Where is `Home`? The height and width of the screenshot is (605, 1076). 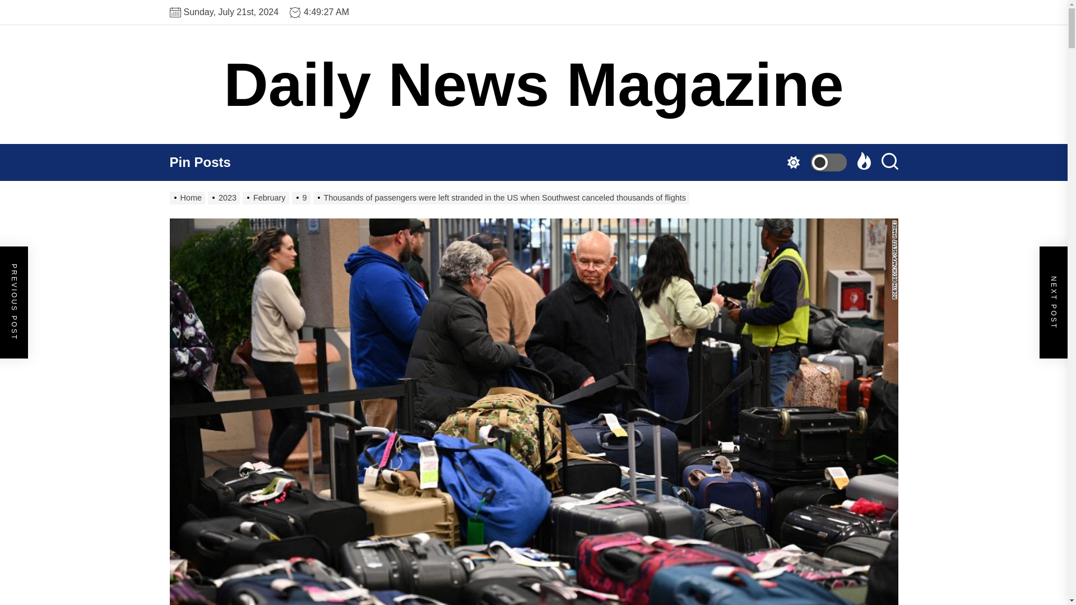
Home is located at coordinates (188, 197).